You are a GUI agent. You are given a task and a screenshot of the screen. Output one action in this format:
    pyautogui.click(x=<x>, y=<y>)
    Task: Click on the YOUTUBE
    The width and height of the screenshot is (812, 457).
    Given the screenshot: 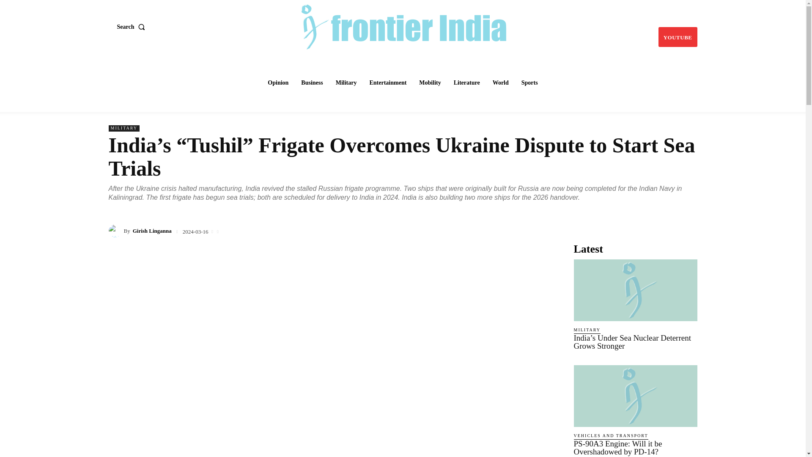 What is the action you would take?
    pyautogui.click(x=678, y=37)
    